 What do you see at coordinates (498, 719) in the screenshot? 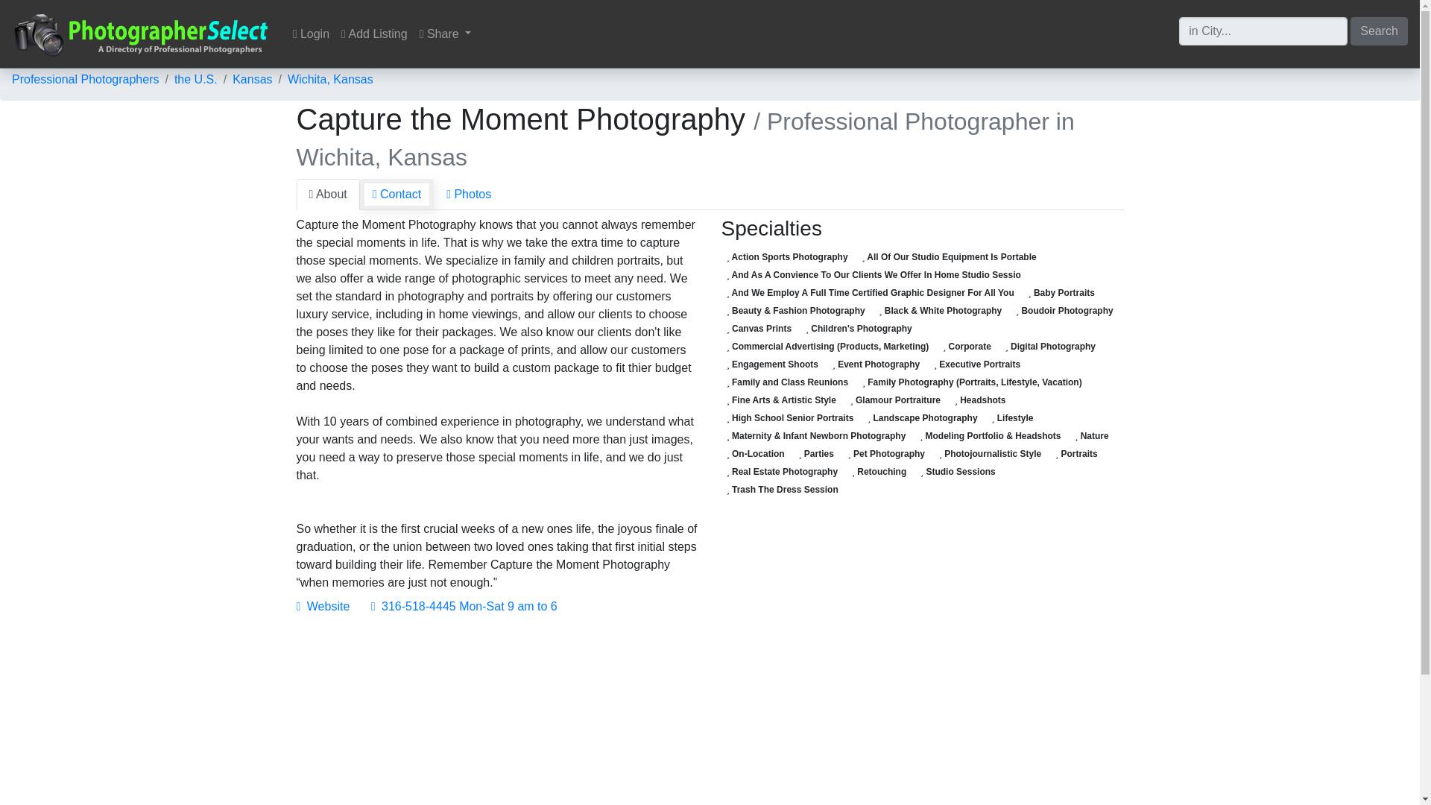
I see `Advertisement` at bounding box center [498, 719].